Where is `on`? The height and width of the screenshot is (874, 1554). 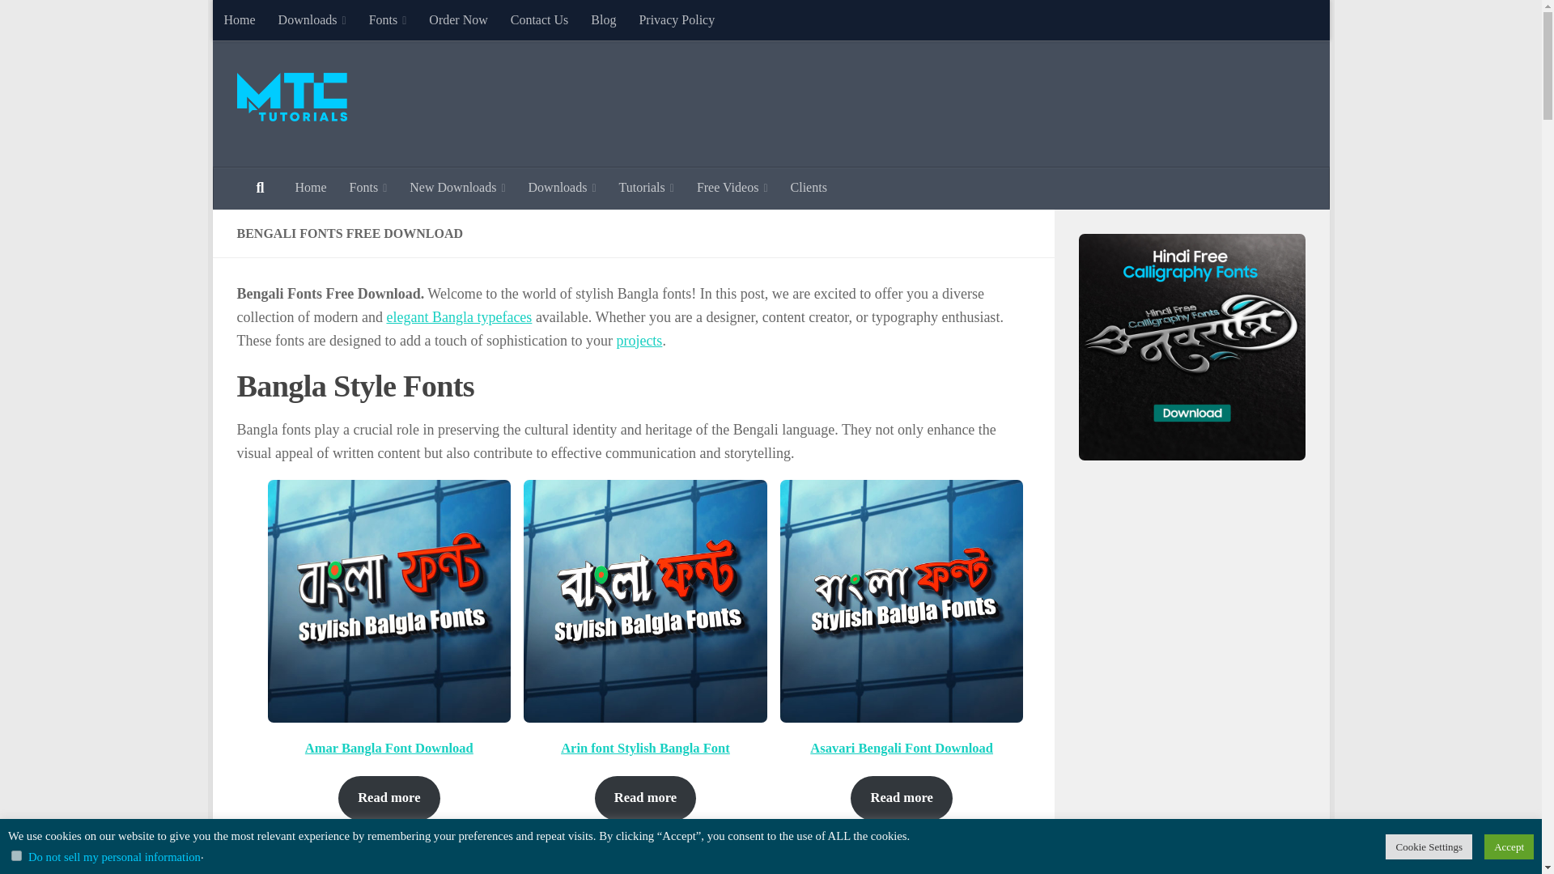 on is located at coordinates (16, 855).